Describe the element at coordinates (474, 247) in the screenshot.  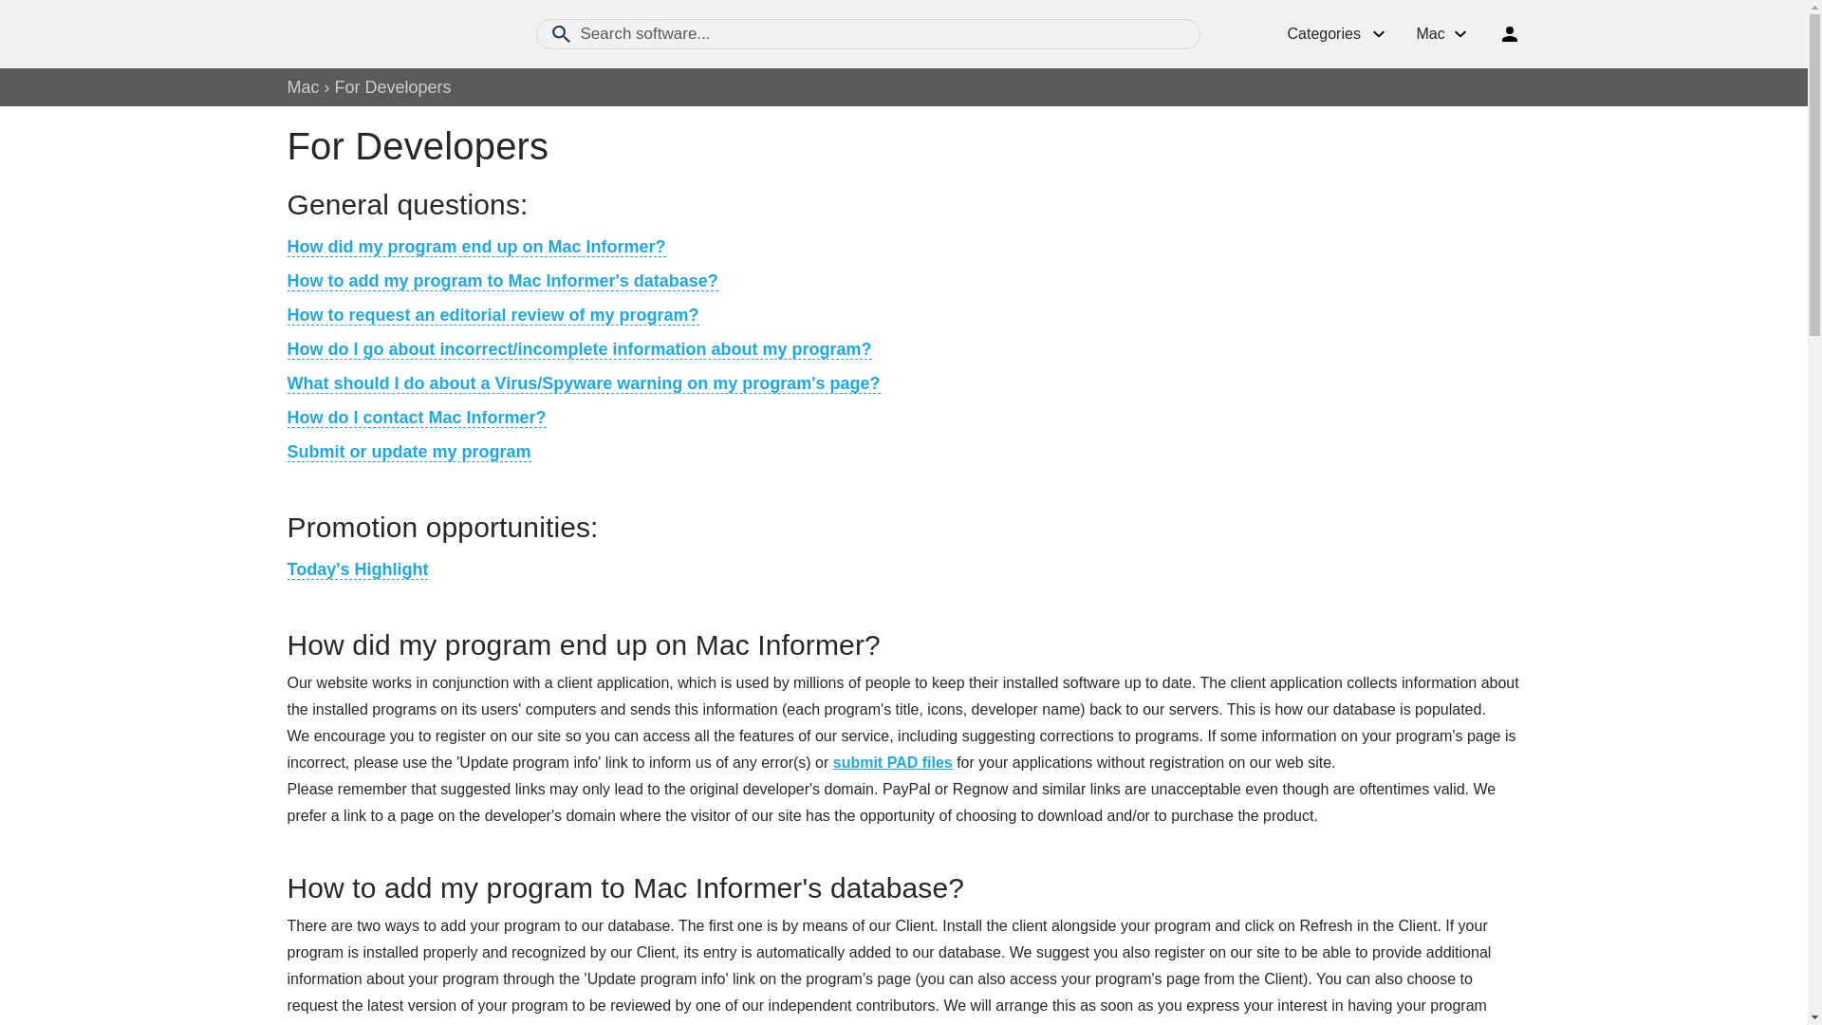
I see `How did my program end up on Mac Informer?` at that location.